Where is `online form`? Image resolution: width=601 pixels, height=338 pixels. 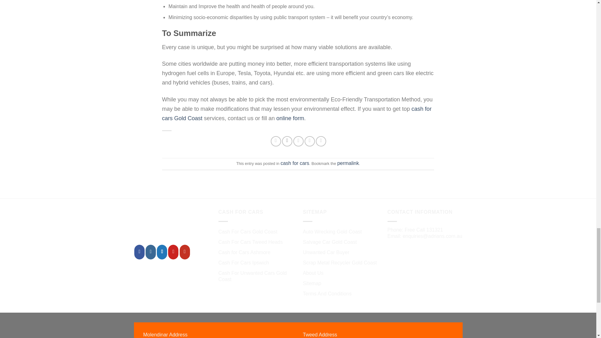 online form is located at coordinates (290, 118).